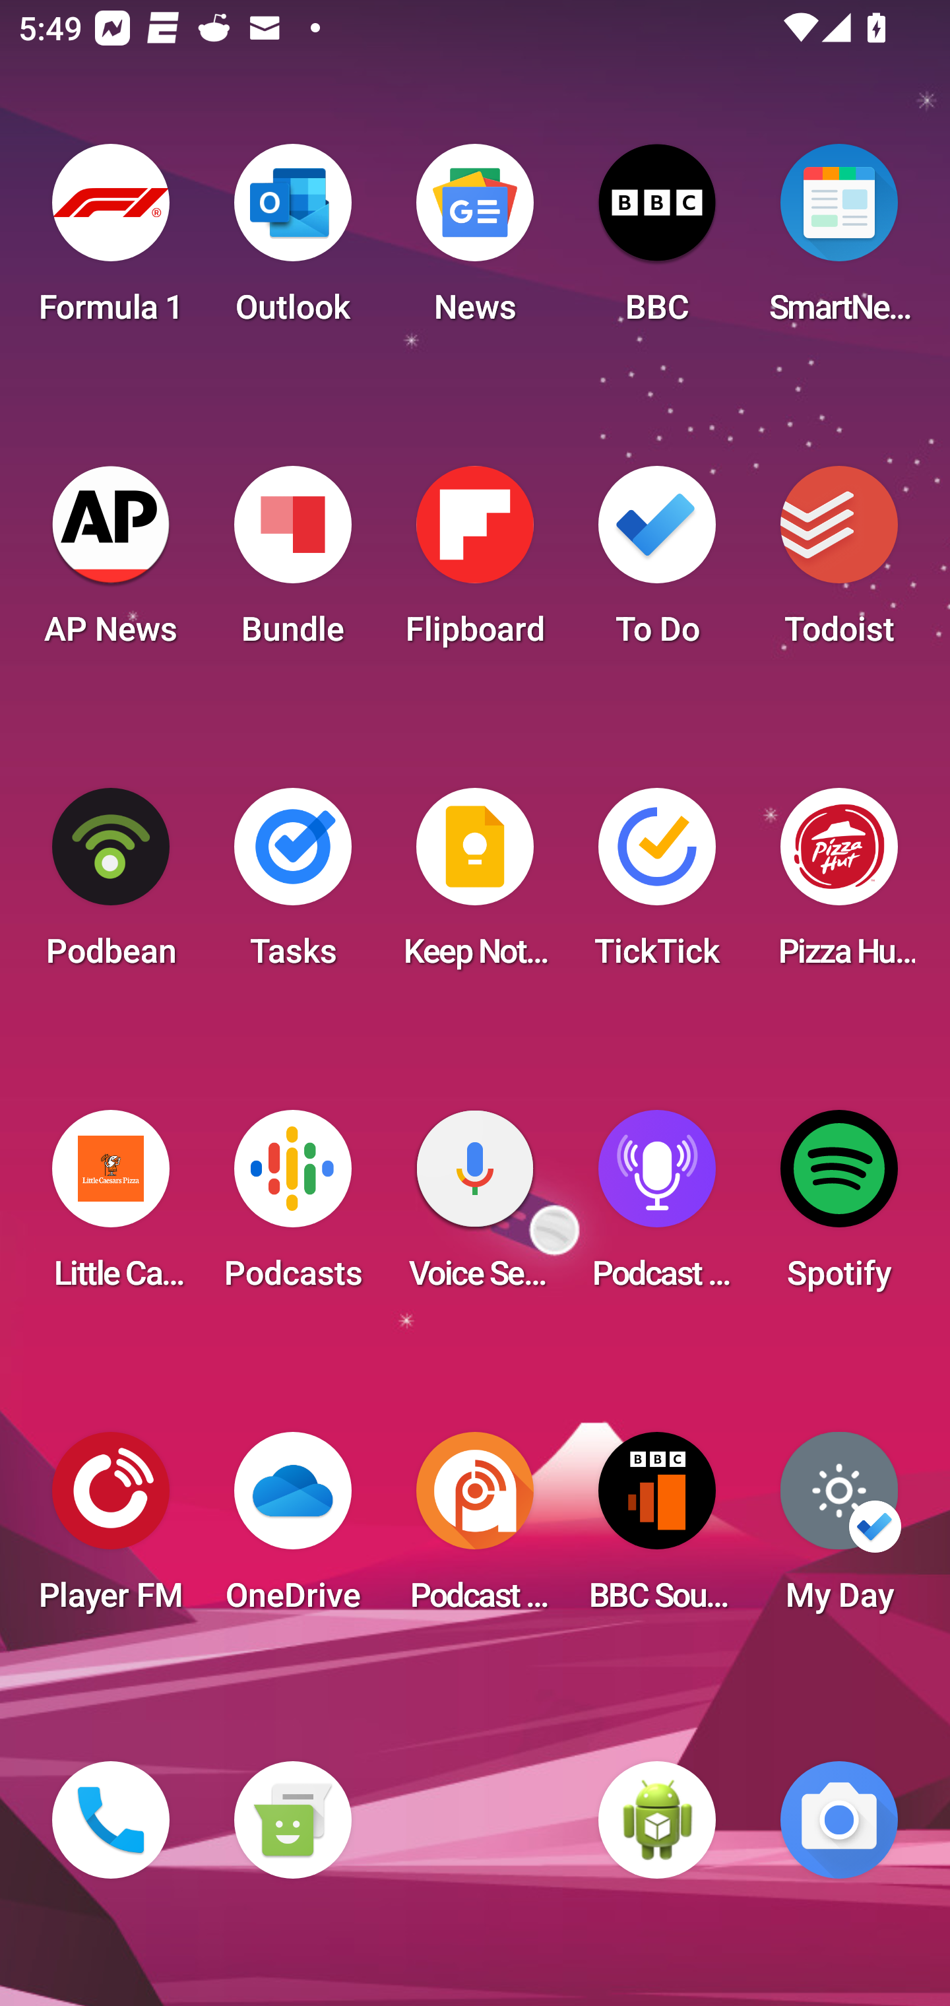 Image resolution: width=950 pixels, height=2006 pixels. I want to click on To Do, so click(657, 564).